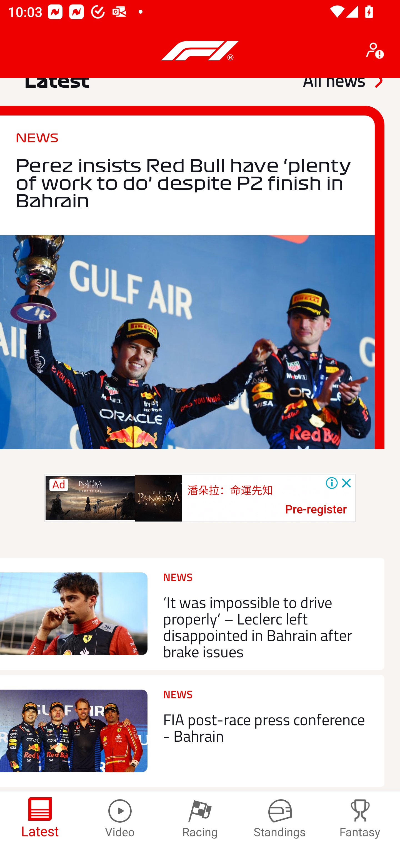  What do you see at coordinates (316, 510) in the screenshot?
I see `Pre-register` at bounding box center [316, 510].